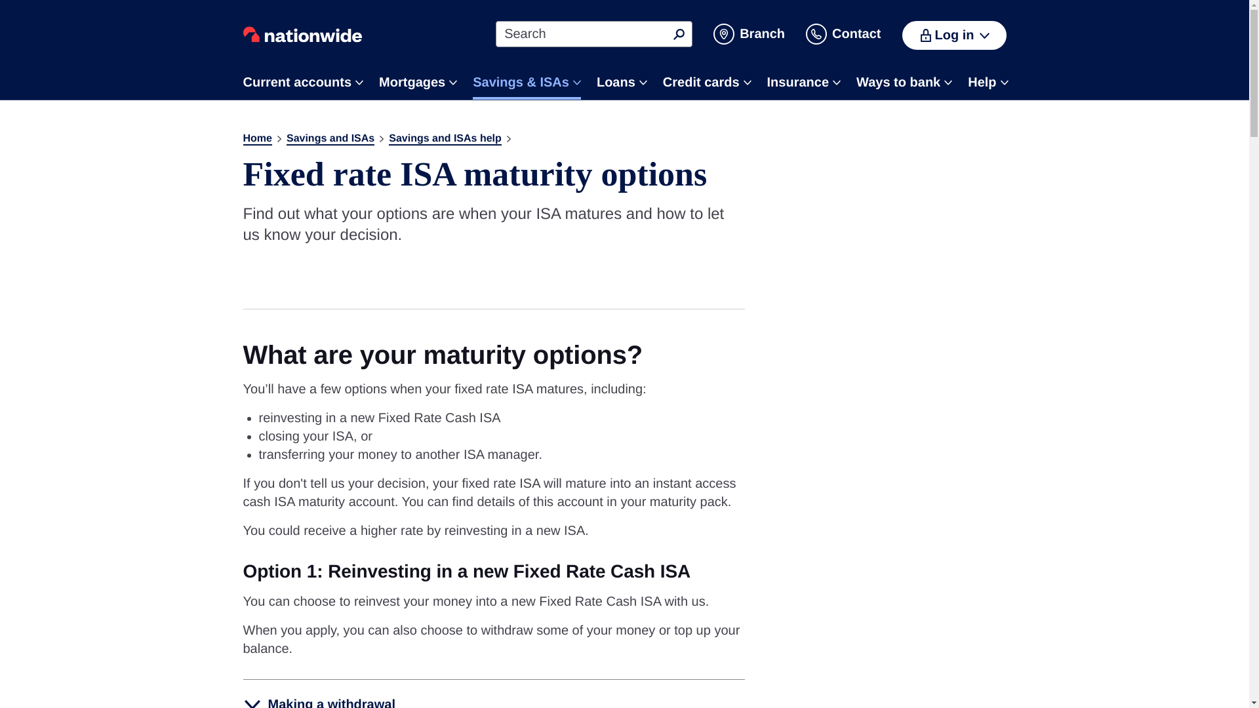  I want to click on Making a withdrawal, so click(493, 694).